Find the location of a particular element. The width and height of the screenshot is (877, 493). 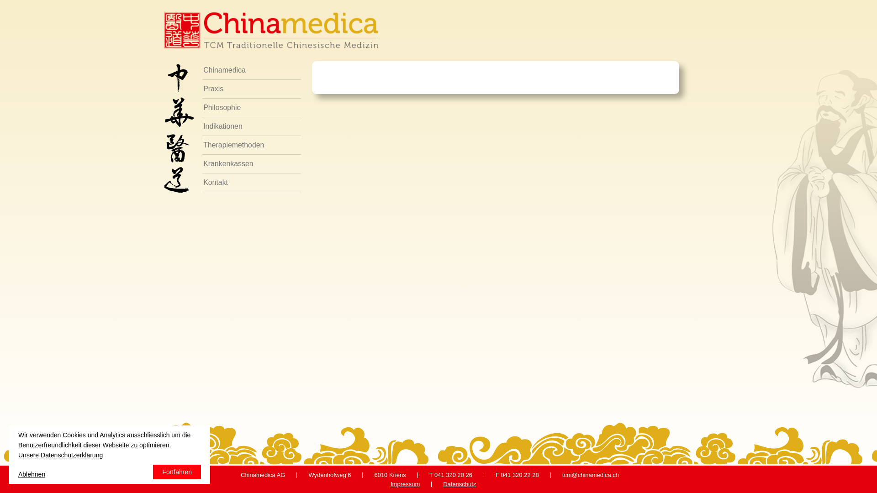

Datenschutz is located at coordinates (460, 484).